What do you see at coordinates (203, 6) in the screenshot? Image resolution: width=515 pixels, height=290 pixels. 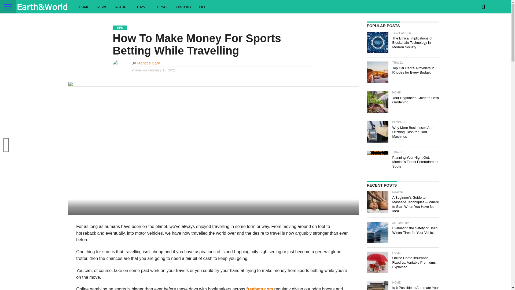 I see `LIFE` at bounding box center [203, 6].